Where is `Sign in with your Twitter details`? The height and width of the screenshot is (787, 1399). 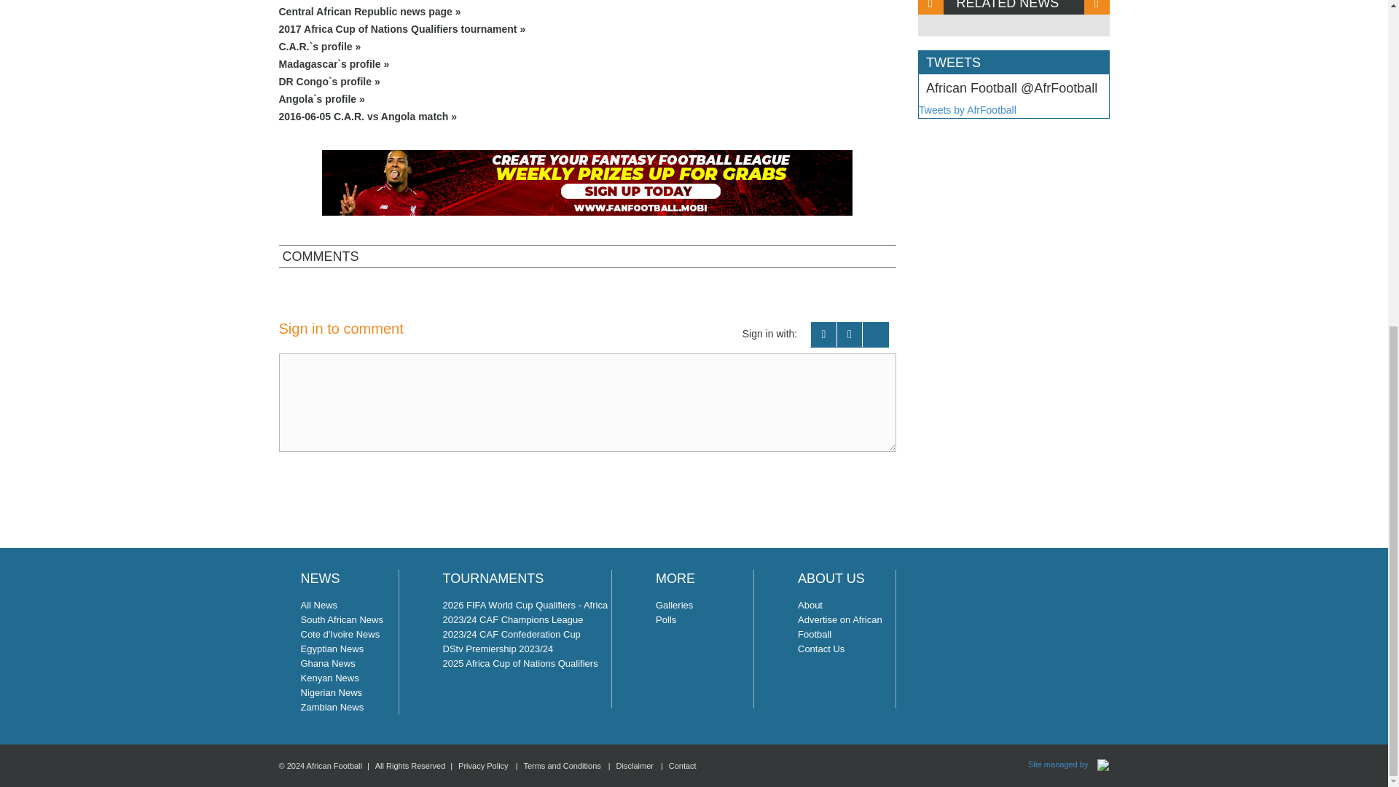 Sign in with your Twitter details is located at coordinates (850, 334).